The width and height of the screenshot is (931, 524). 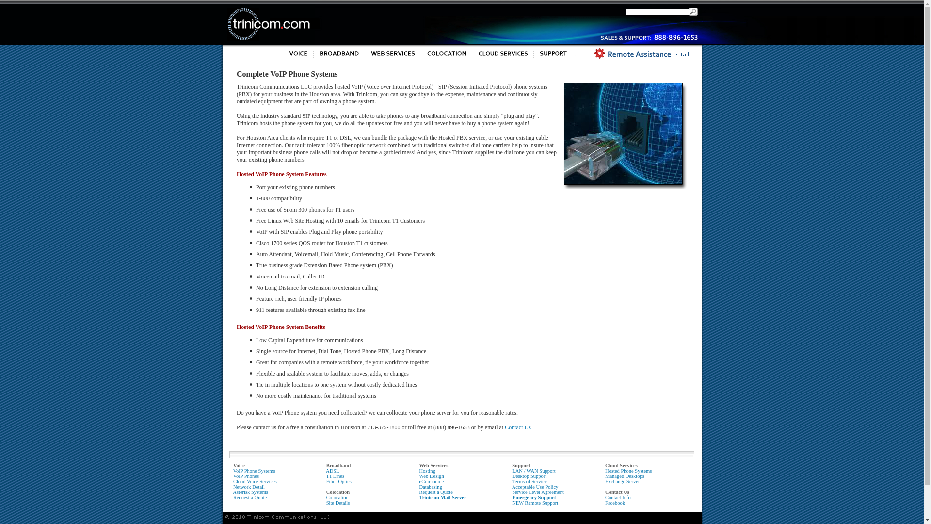 What do you see at coordinates (534, 498) in the screenshot?
I see `Emergency Support` at bounding box center [534, 498].